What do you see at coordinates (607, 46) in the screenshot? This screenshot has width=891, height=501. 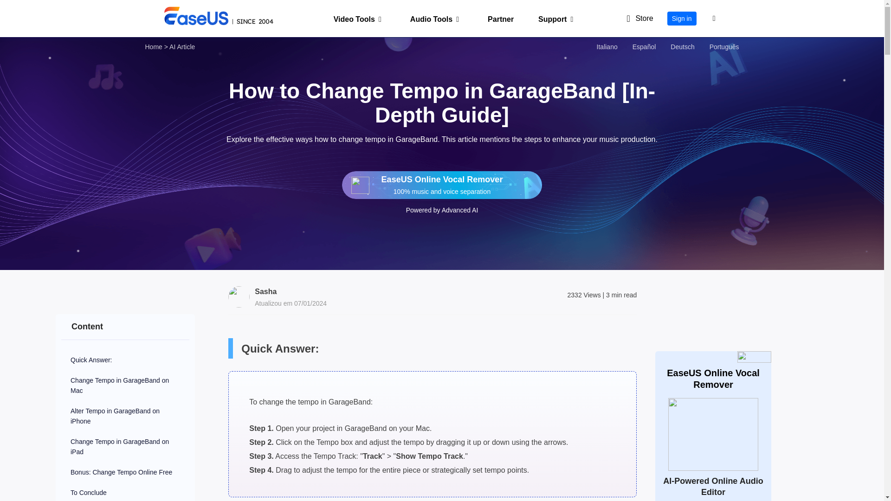 I see `Italiano` at bounding box center [607, 46].